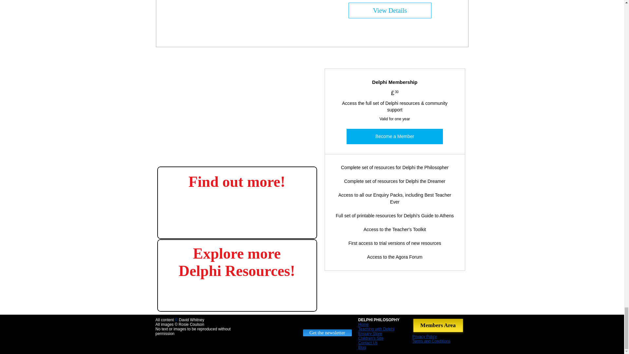  I want to click on Twitter Follow, so click(327, 323).